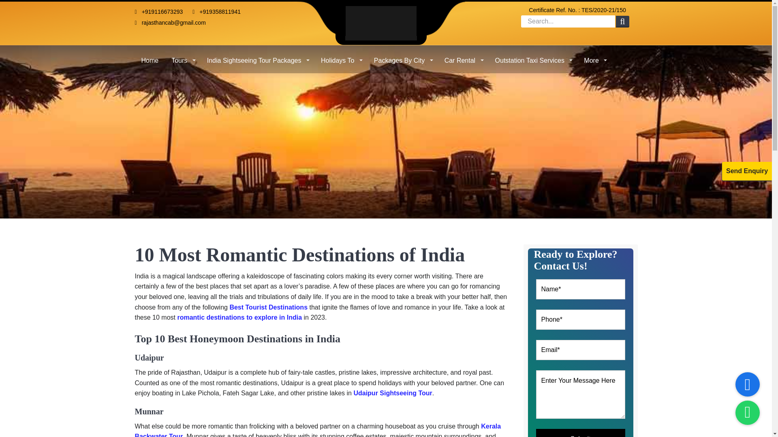 Image resolution: width=778 pixels, height=437 pixels. I want to click on India Sightseeing Tour Packages, so click(257, 57).